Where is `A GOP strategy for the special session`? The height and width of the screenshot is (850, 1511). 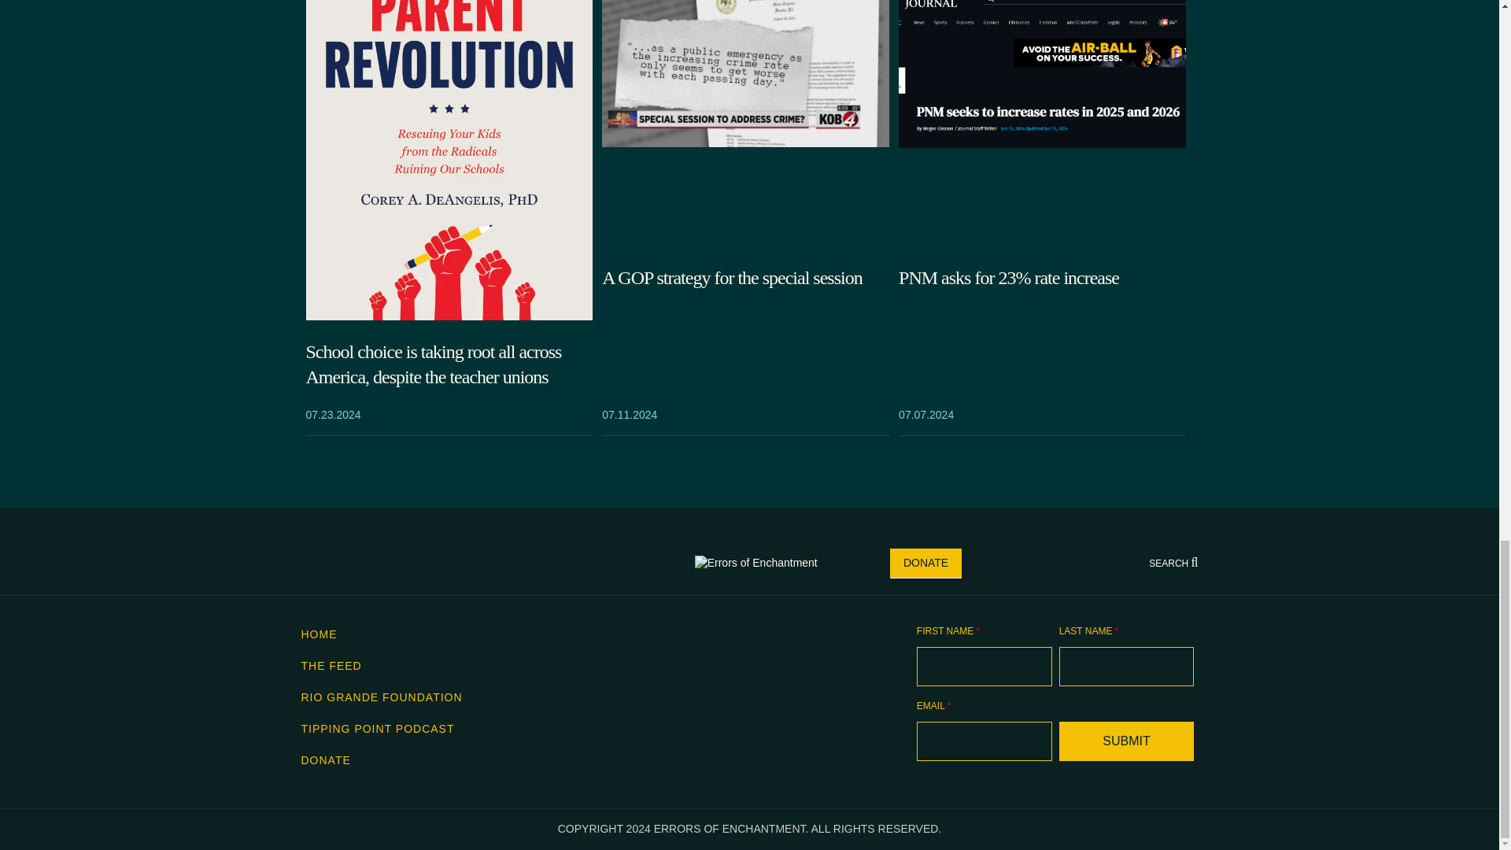 A GOP strategy for the special session is located at coordinates (745, 278).